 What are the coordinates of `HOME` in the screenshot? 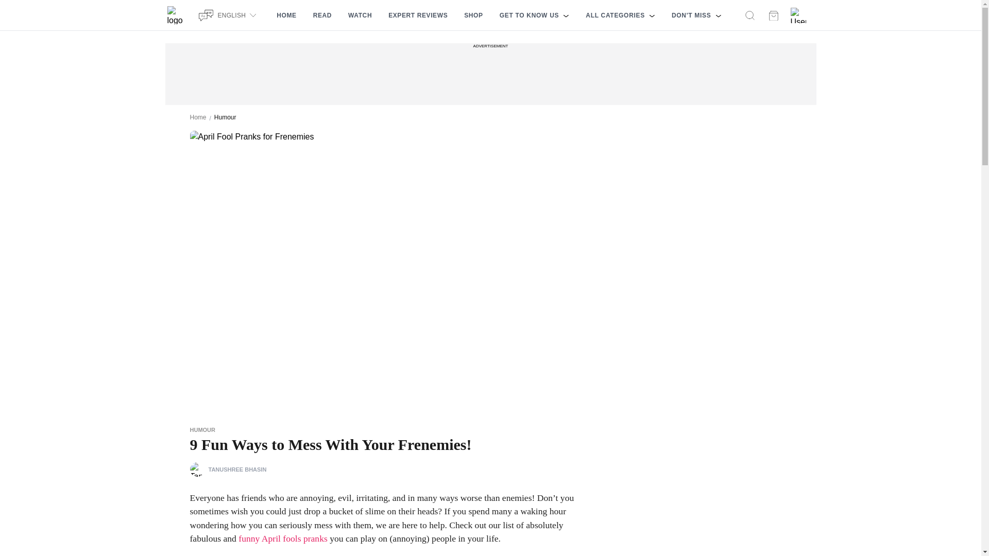 It's located at (286, 15).